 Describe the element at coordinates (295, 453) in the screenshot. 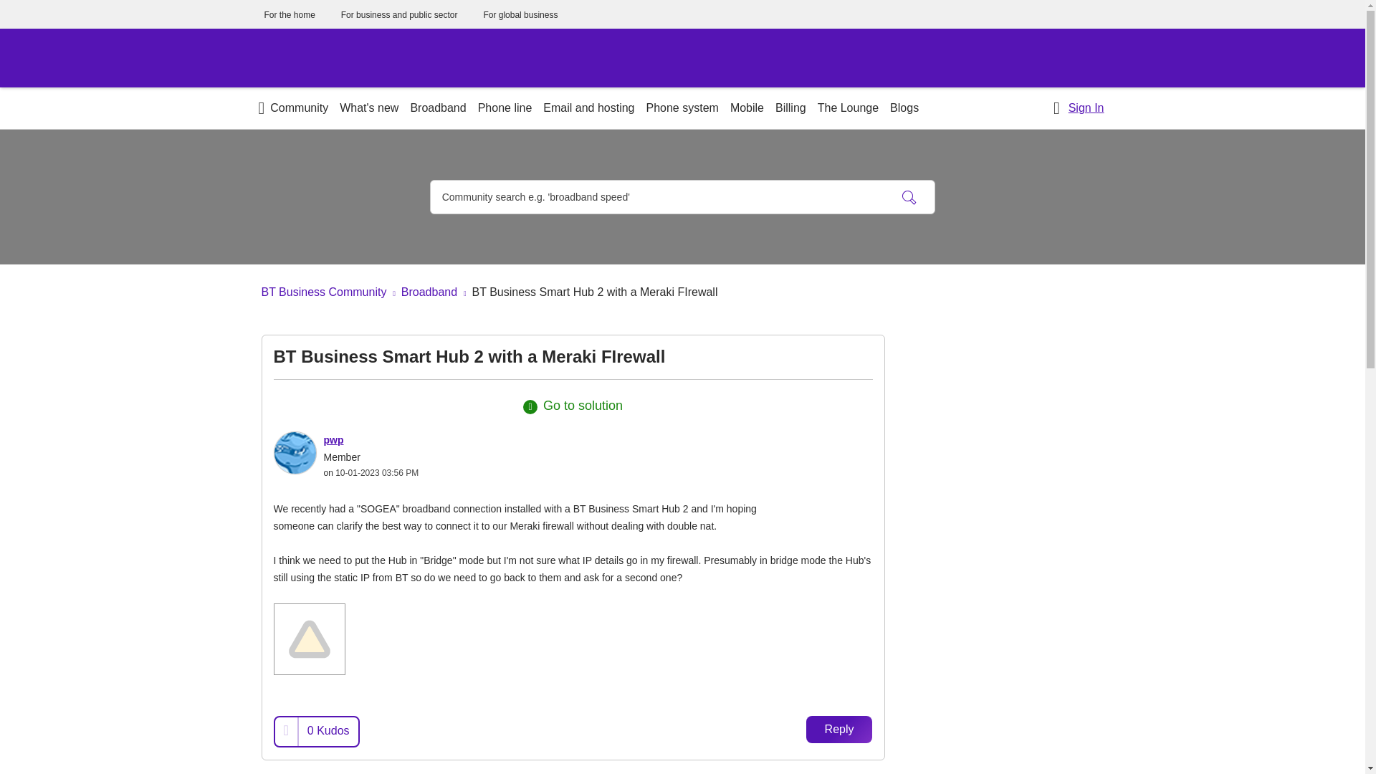

I see `pwp` at that location.